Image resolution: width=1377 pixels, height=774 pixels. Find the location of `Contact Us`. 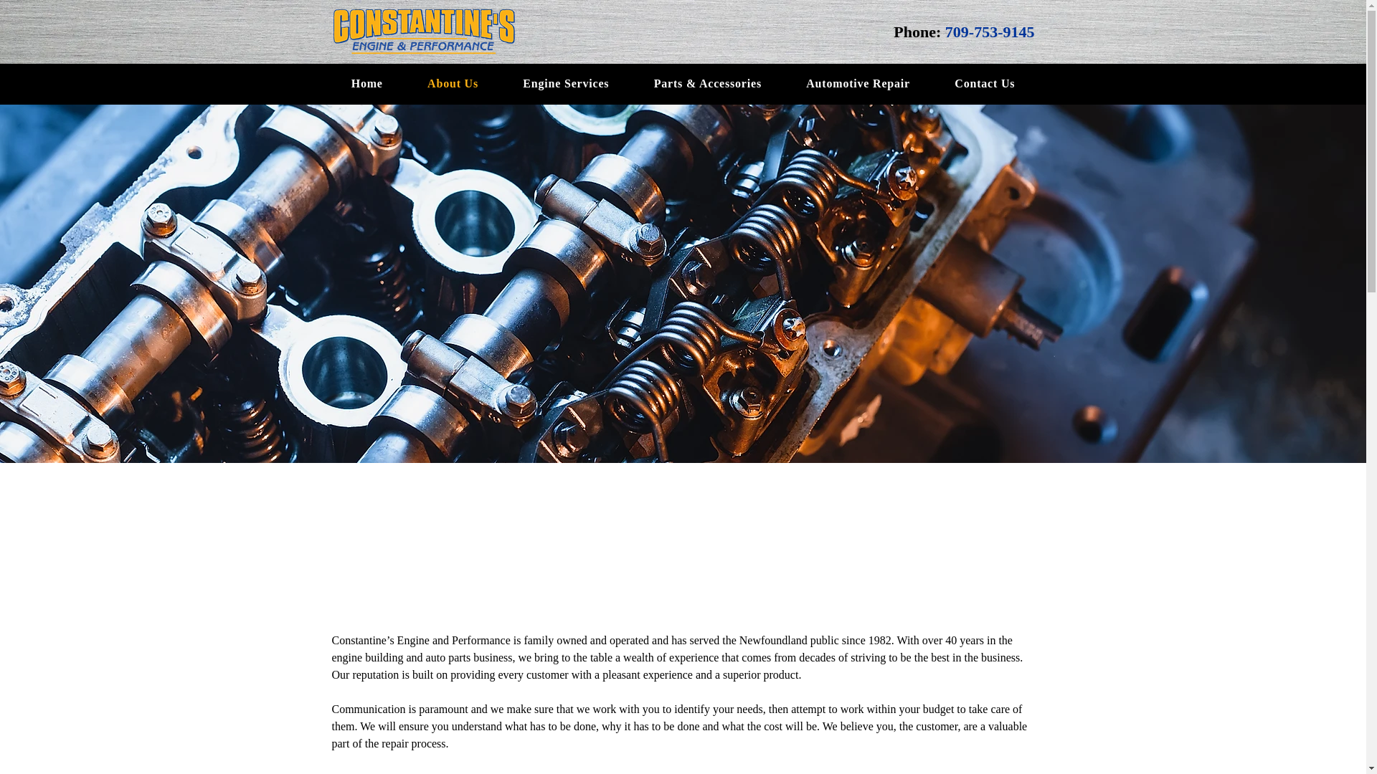

Contact Us is located at coordinates (984, 84).